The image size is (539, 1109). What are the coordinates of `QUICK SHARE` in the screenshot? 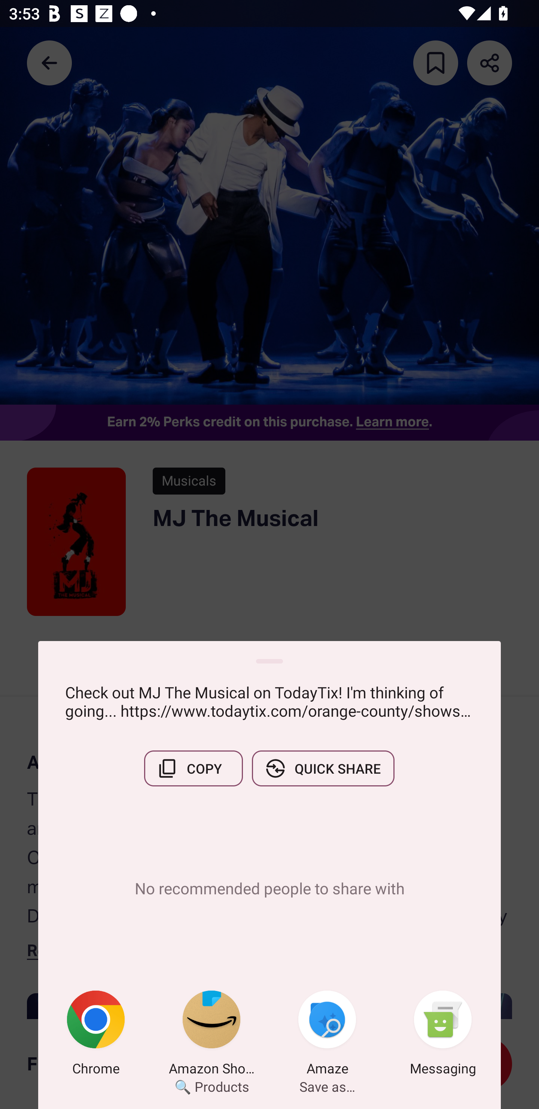 It's located at (323, 768).